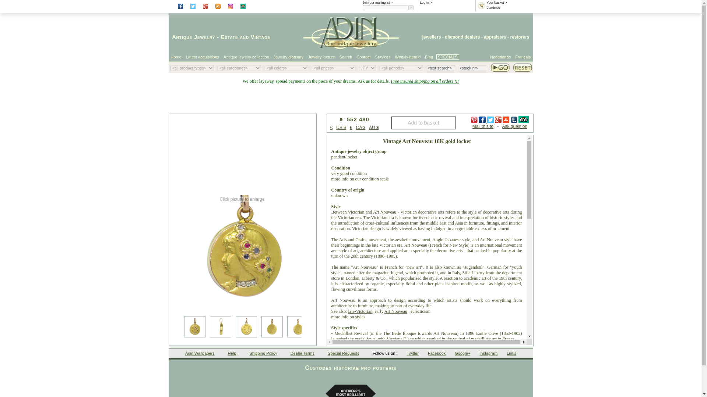 Image resolution: width=707 pixels, height=397 pixels. What do you see at coordinates (429, 57) in the screenshot?
I see `Blog` at bounding box center [429, 57].